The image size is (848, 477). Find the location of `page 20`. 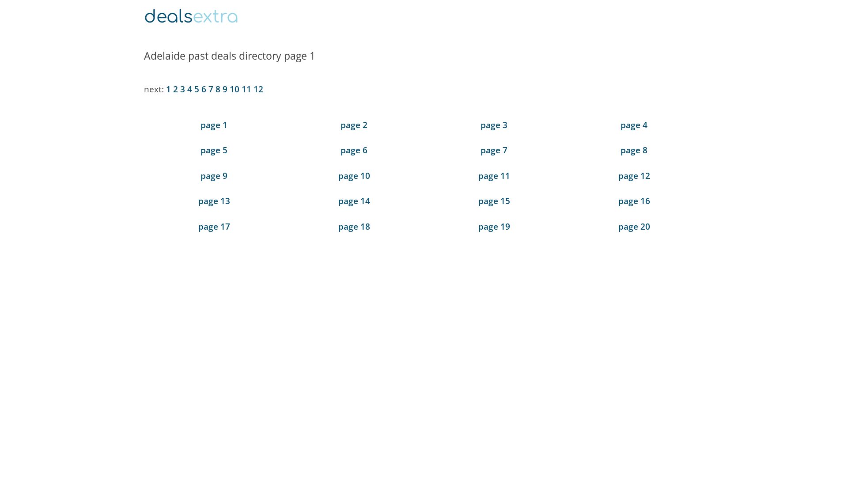

page 20 is located at coordinates (634, 227).